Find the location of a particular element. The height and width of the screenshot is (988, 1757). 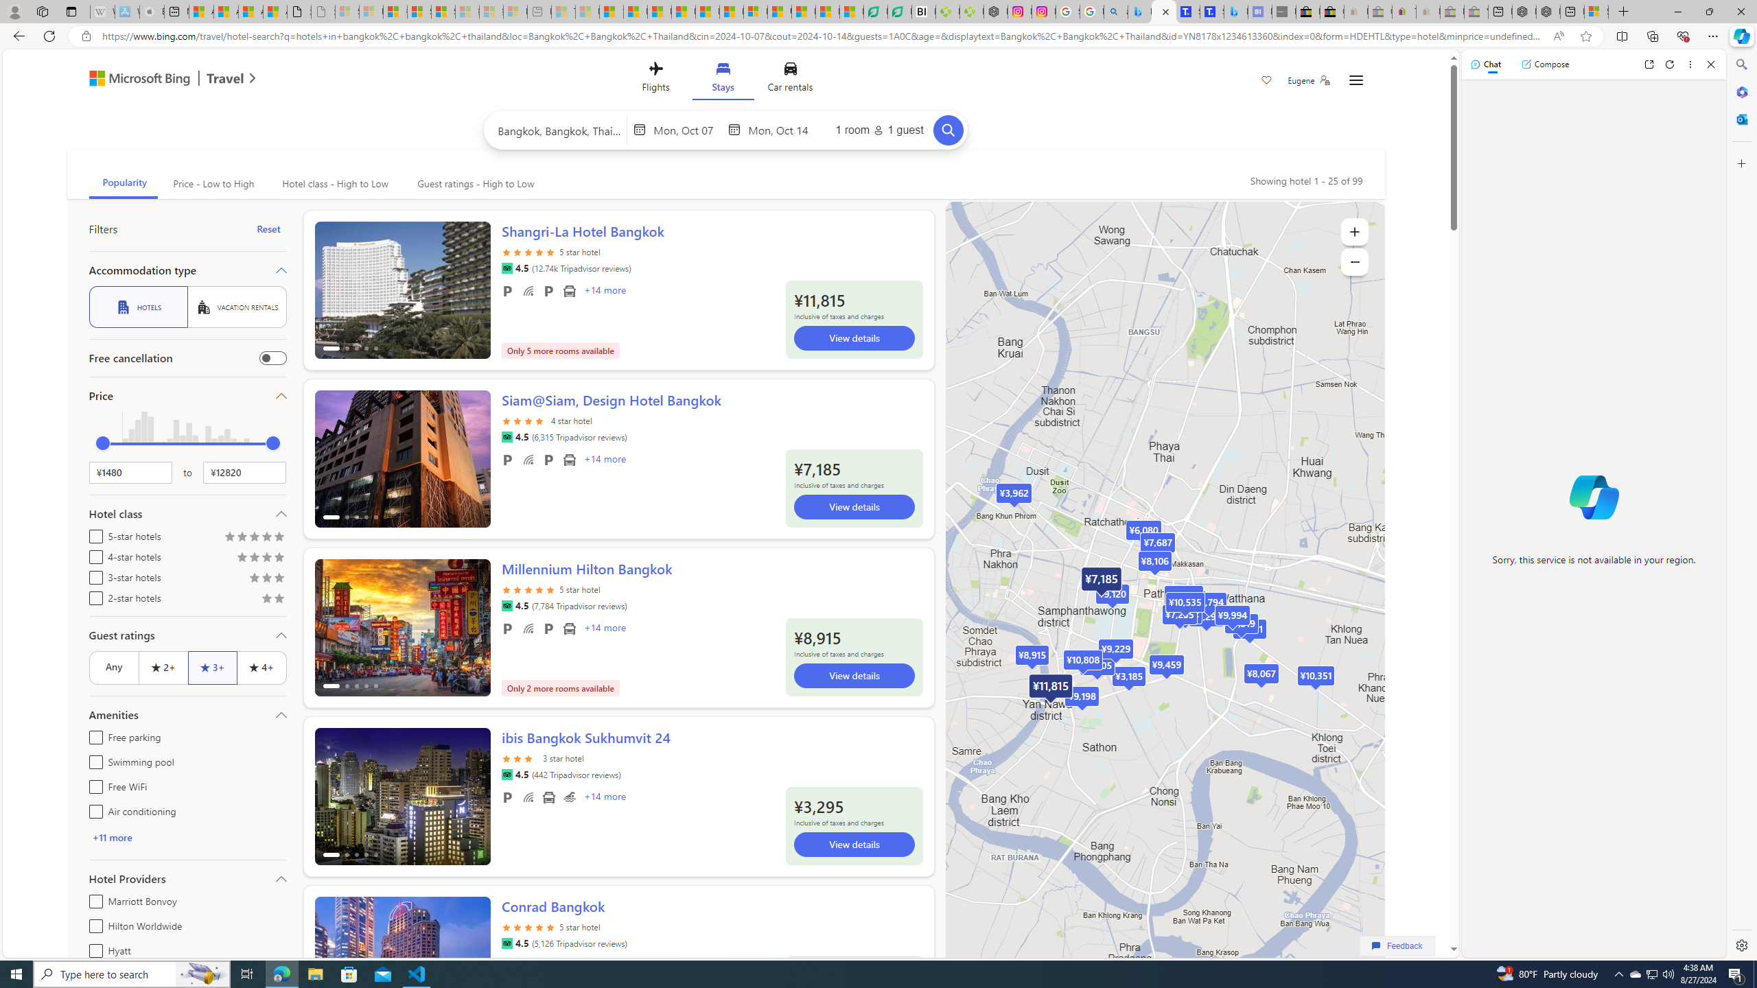

max  is located at coordinates (273, 443).